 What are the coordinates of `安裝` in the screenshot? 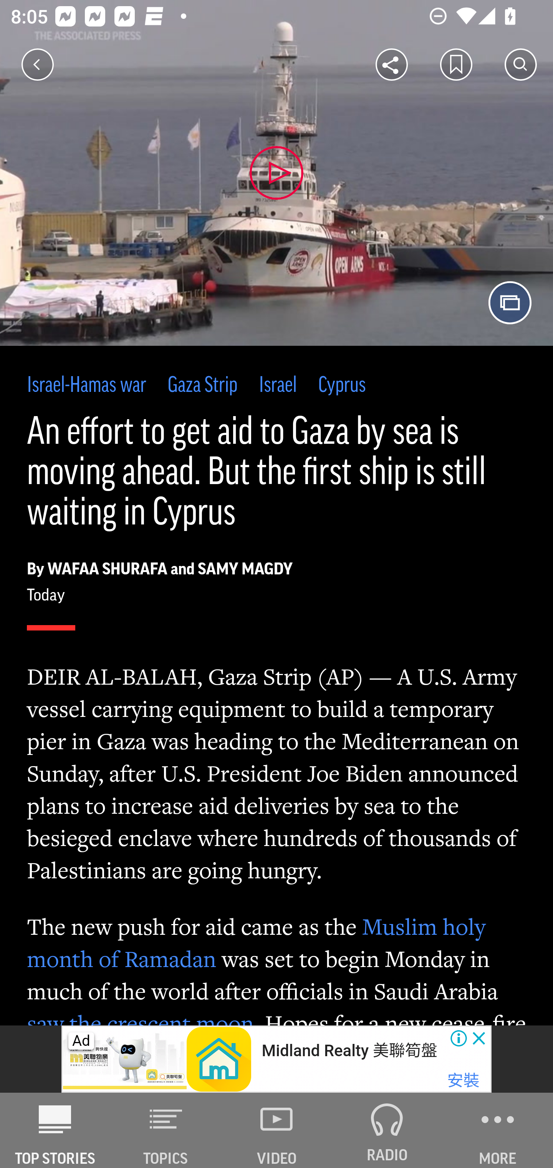 It's located at (463, 1081).